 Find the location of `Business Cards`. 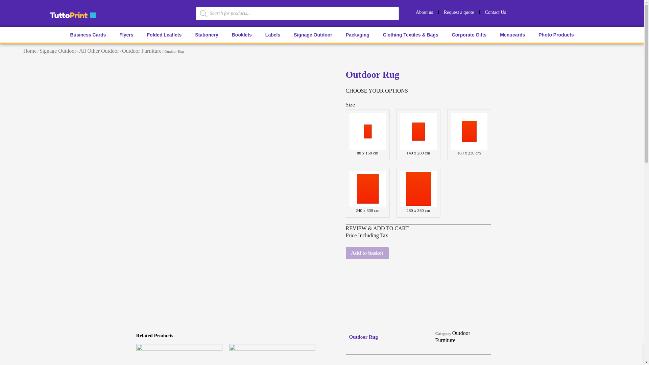

Business Cards is located at coordinates (88, 34).